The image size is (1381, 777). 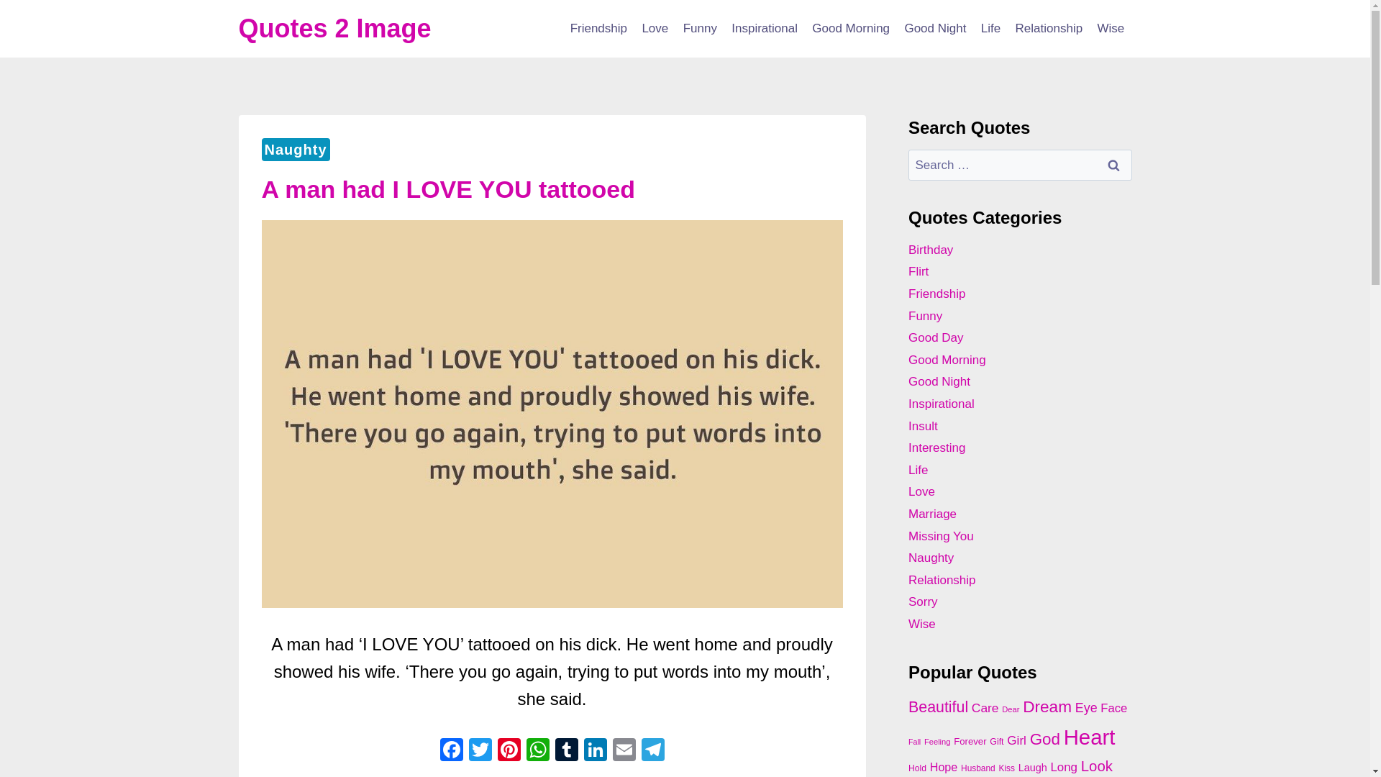 I want to click on Telegram, so click(x=652, y=751).